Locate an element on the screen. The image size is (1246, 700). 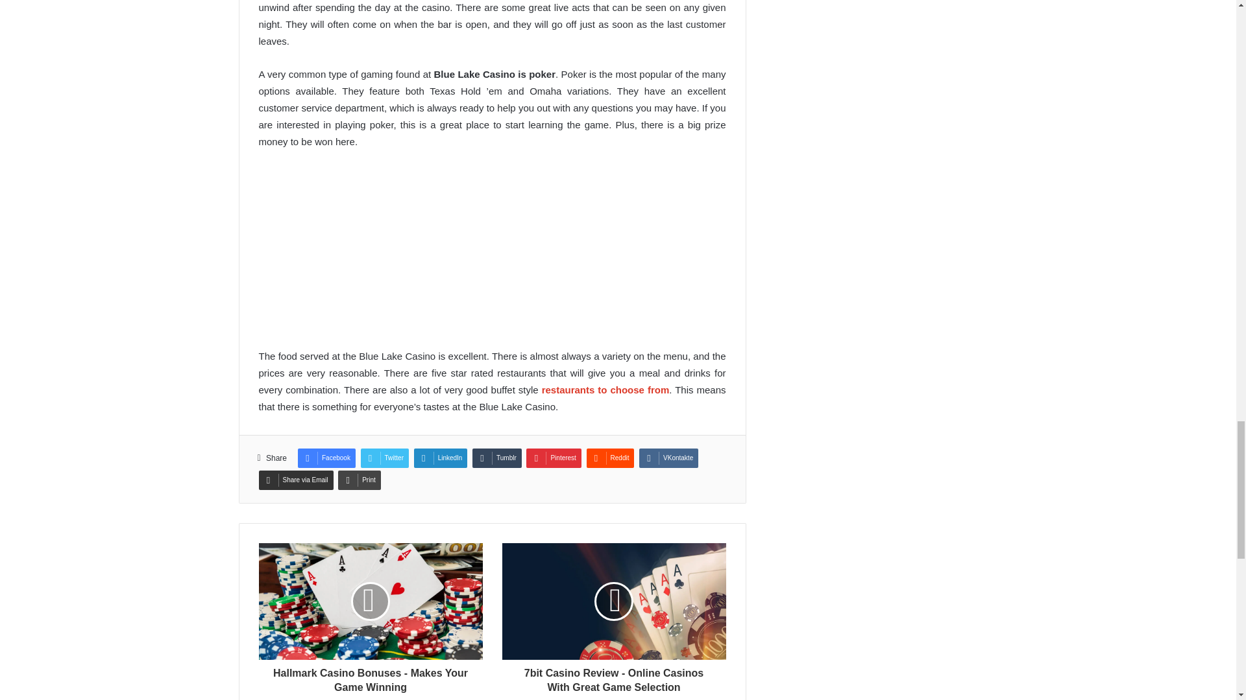
LinkedIn is located at coordinates (441, 458).